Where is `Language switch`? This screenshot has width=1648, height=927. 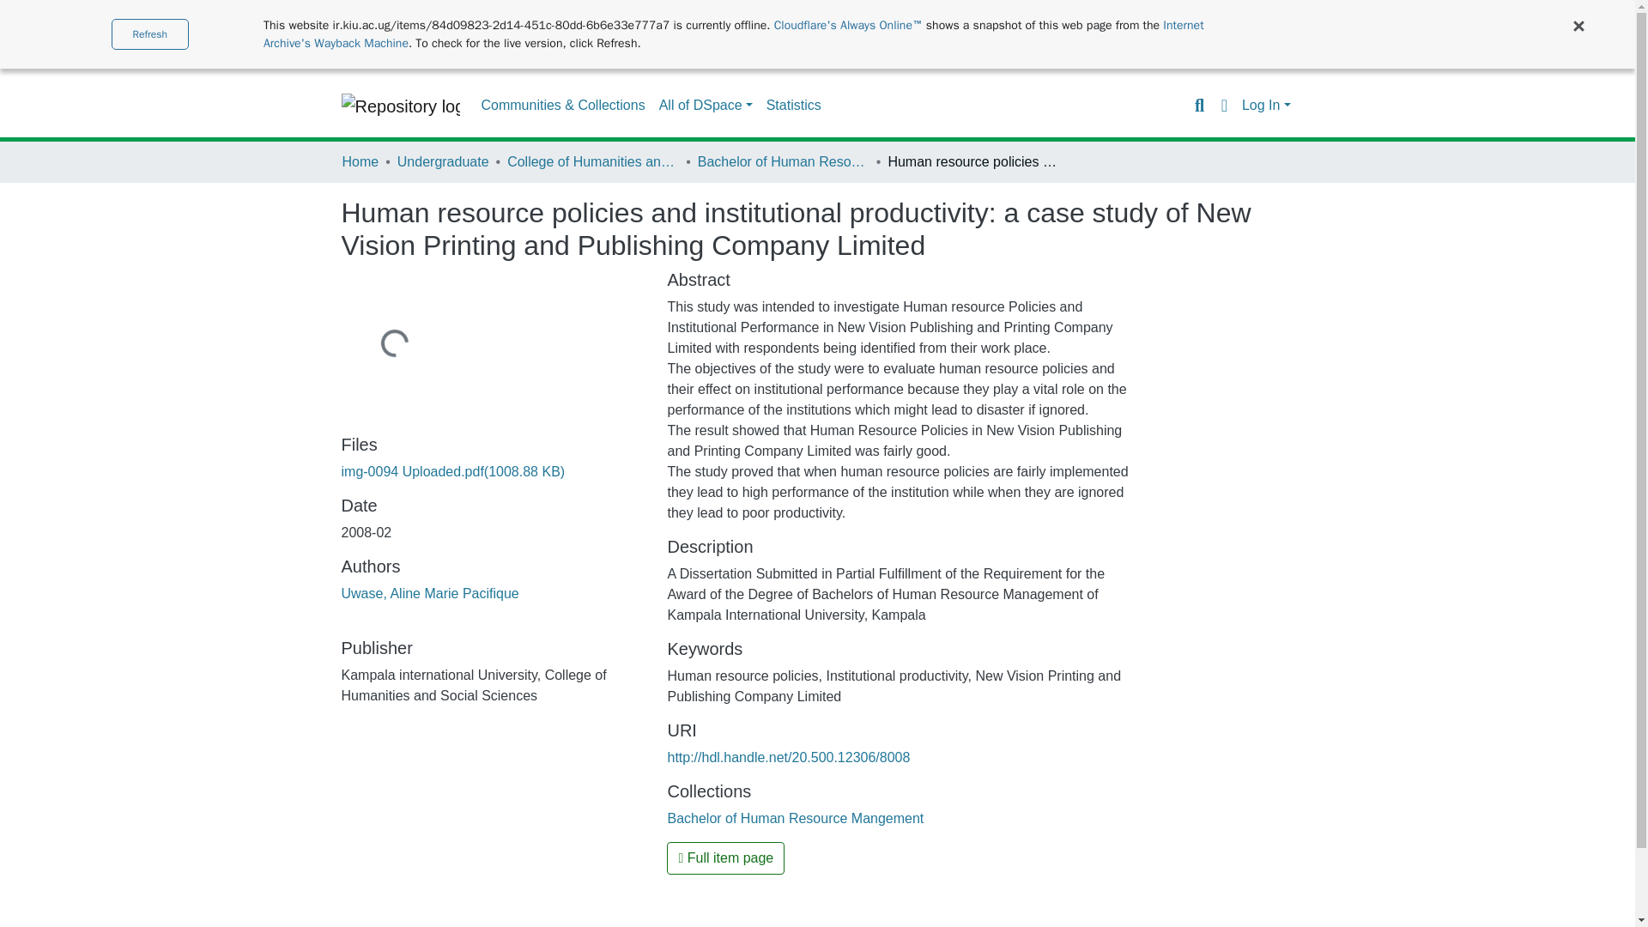
Language switch is located at coordinates (1224, 106).